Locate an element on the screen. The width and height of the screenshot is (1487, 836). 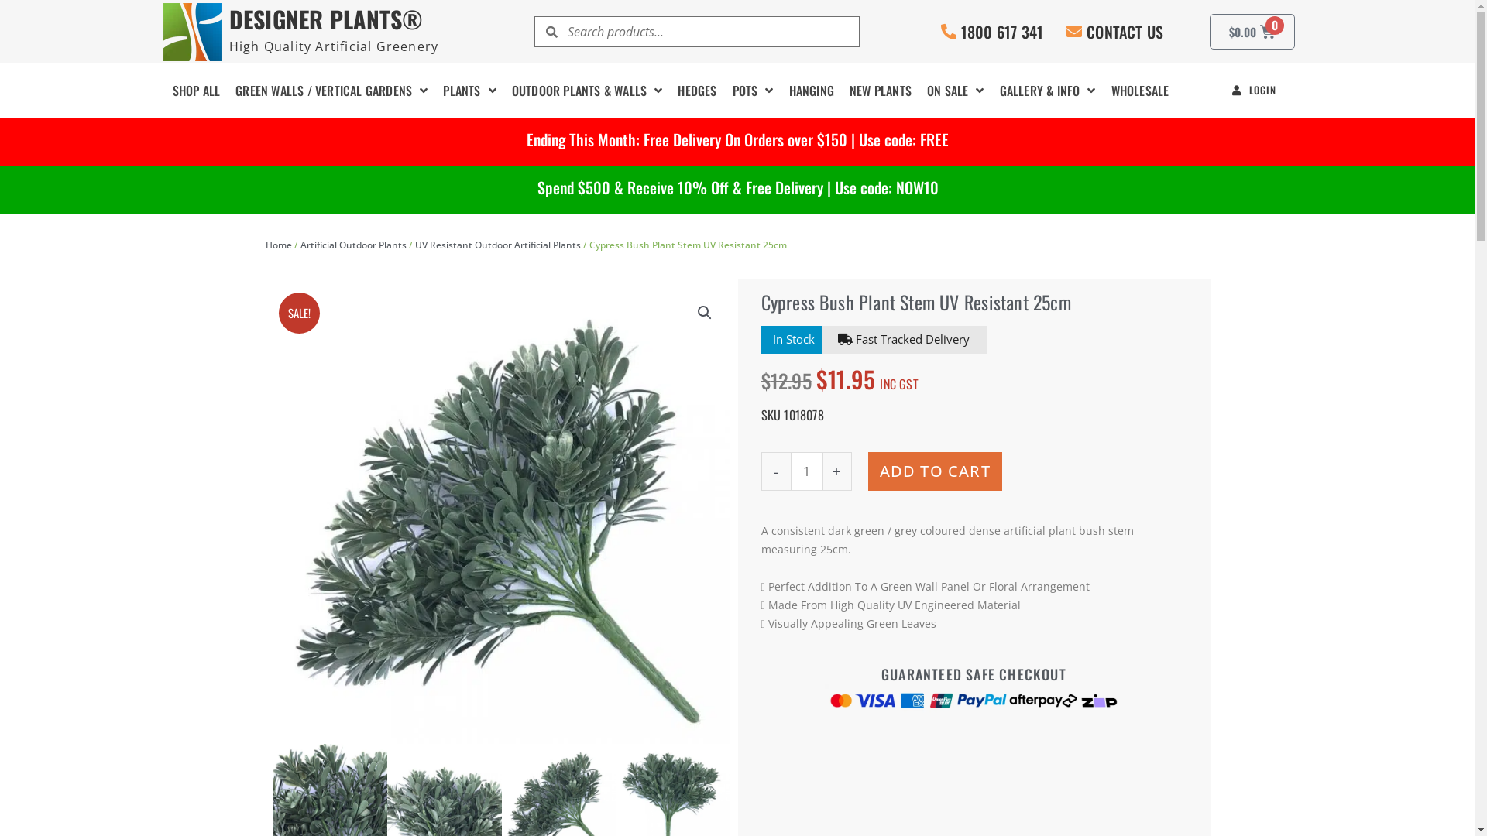
- is located at coordinates (775, 471).